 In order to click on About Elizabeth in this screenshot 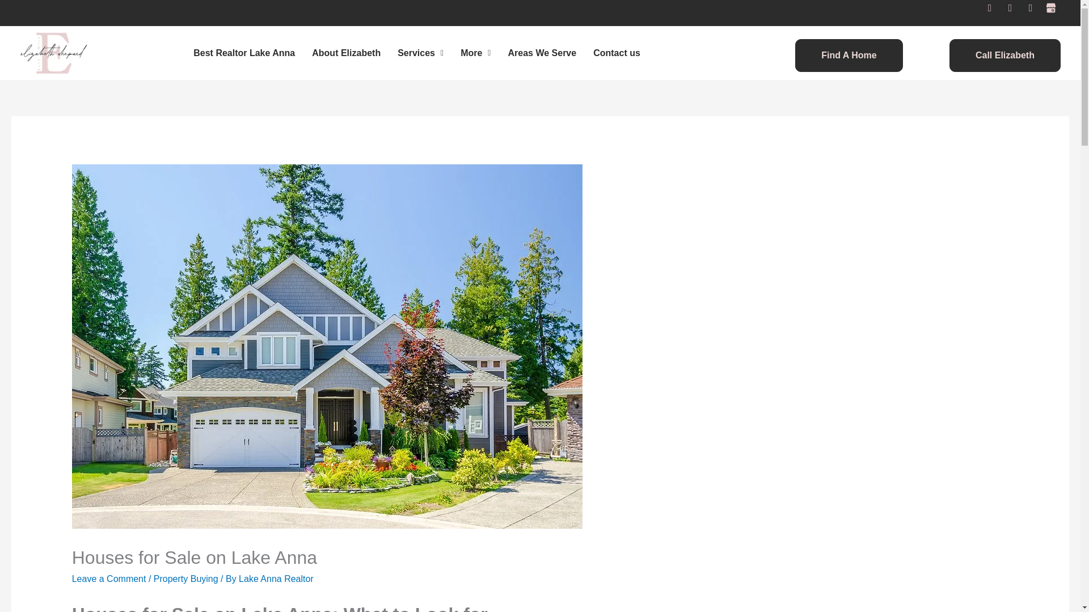, I will do `click(346, 52)`.